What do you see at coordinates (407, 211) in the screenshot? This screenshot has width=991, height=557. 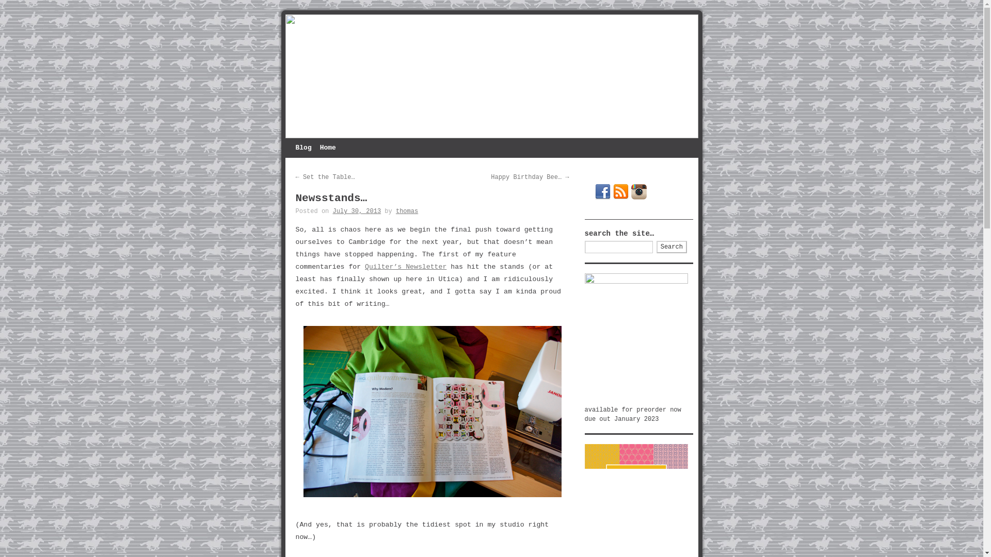 I see `View all posts by thomas` at bounding box center [407, 211].